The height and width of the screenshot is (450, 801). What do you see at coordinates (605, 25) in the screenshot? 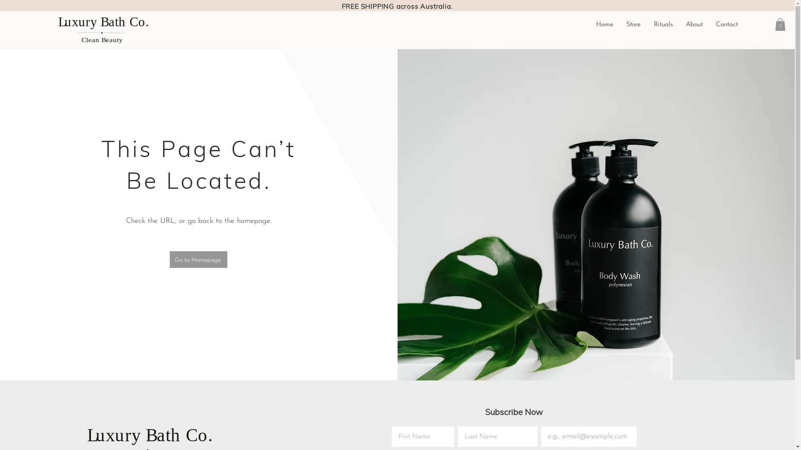
I see `Home` at bounding box center [605, 25].